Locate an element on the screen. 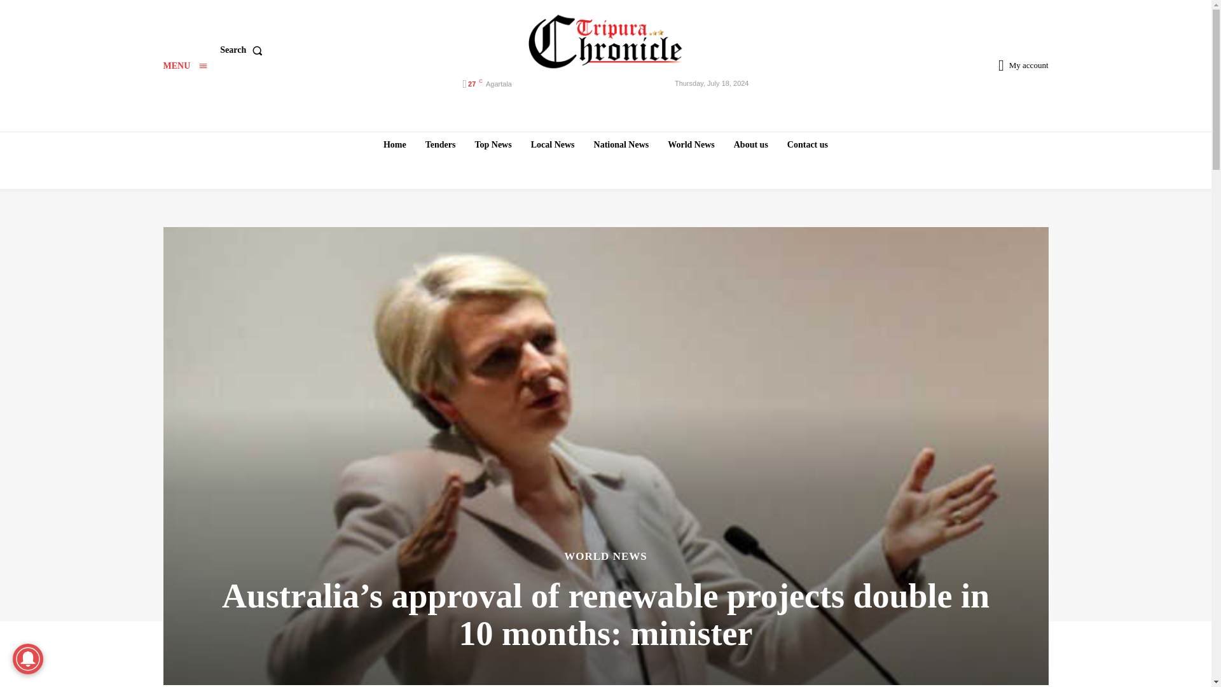 The width and height of the screenshot is (1221, 687). Top News is located at coordinates (492, 144).